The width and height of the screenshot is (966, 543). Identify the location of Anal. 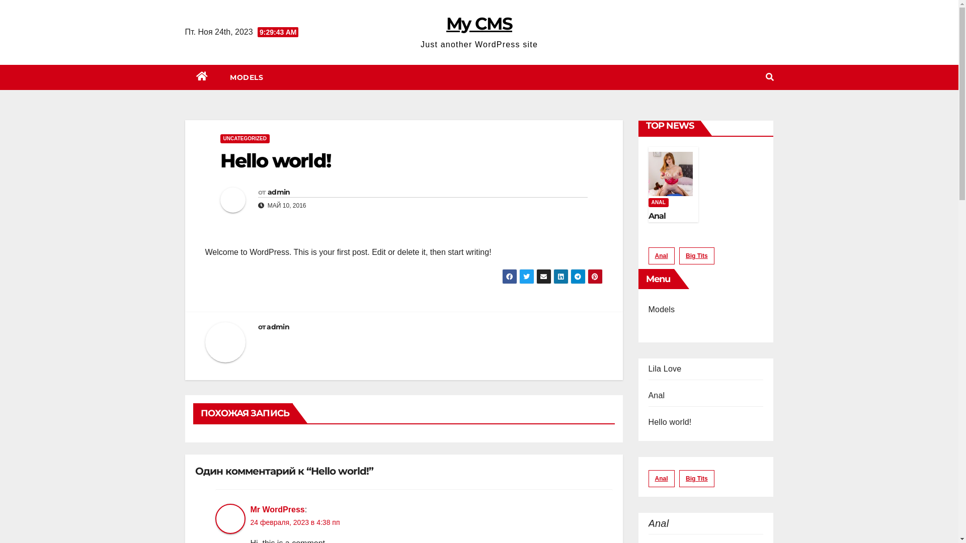
(661, 479).